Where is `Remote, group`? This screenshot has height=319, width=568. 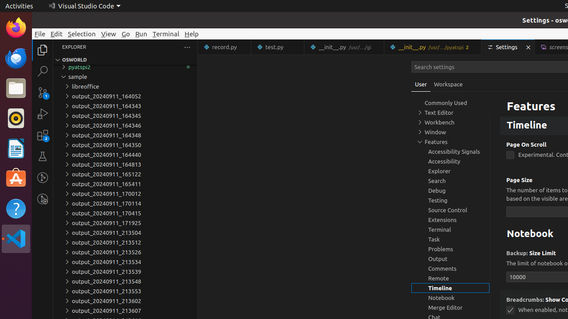
Remote, group is located at coordinates (450, 278).